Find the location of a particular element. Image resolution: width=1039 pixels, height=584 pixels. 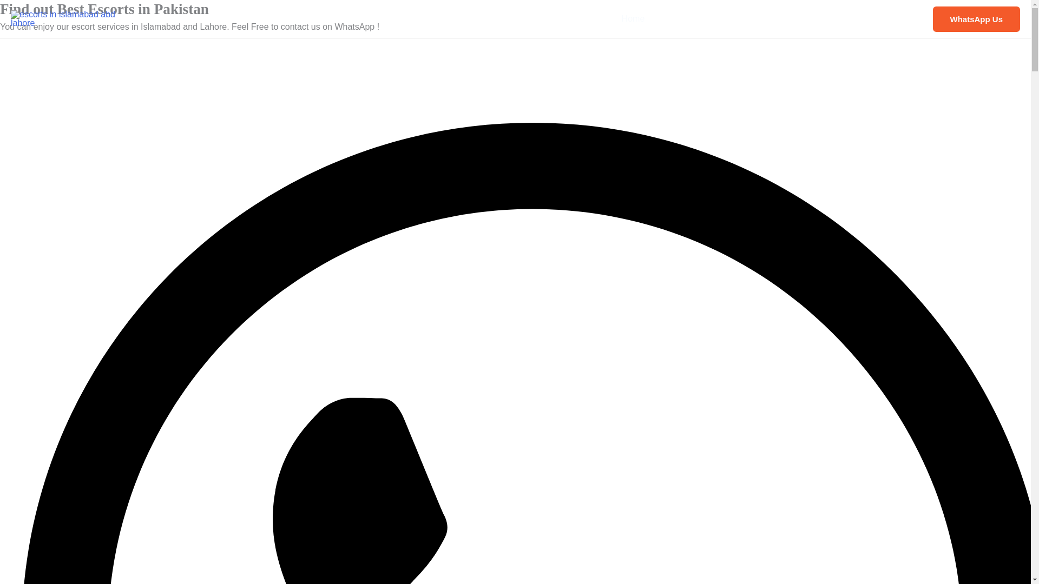

Contact is located at coordinates (898, 19).